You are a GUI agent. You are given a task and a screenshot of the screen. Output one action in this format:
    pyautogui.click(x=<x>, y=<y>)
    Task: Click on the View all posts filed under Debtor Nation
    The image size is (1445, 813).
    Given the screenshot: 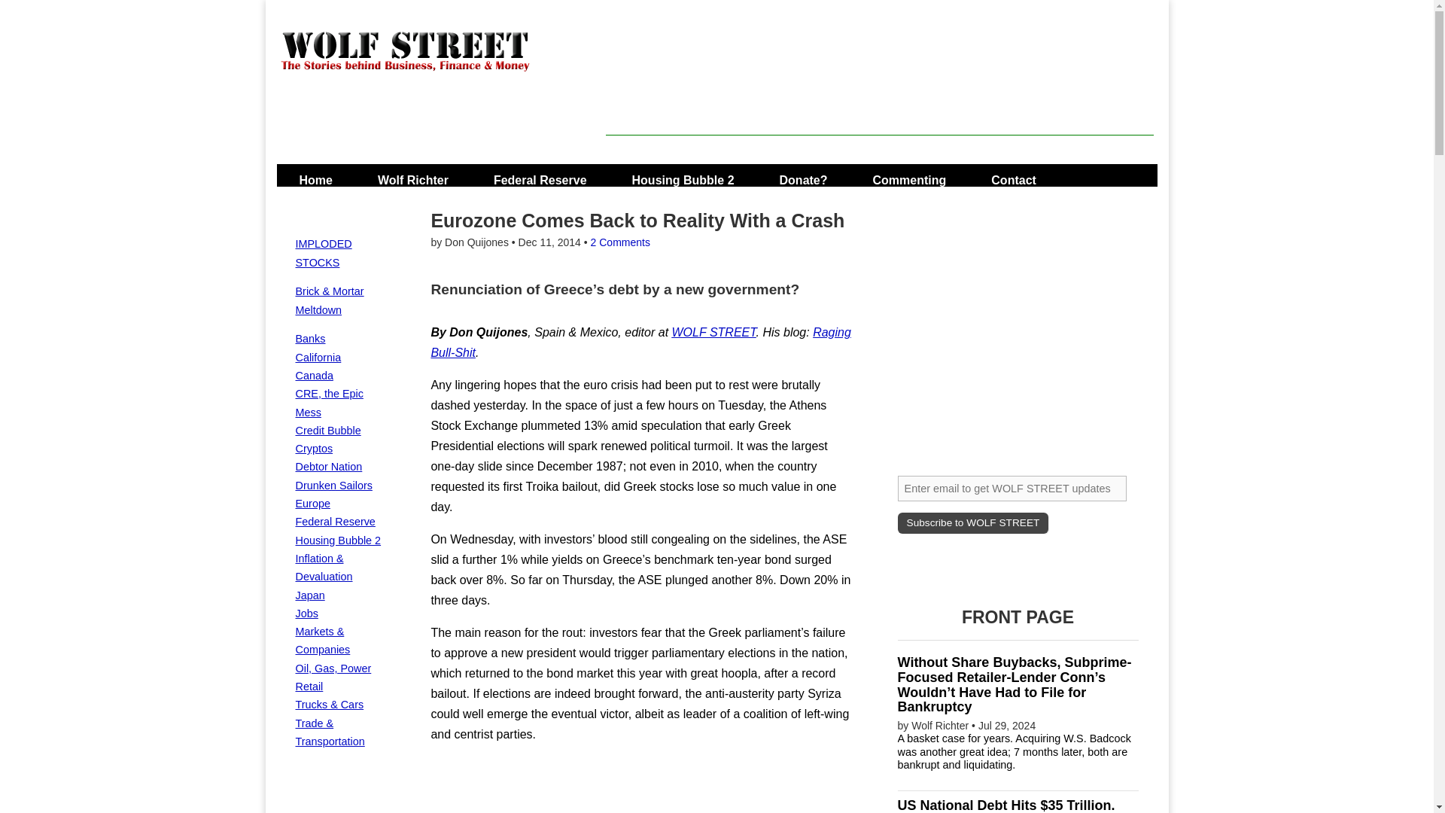 What is the action you would take?
    pyautogui.click(x=328, y=467)
    